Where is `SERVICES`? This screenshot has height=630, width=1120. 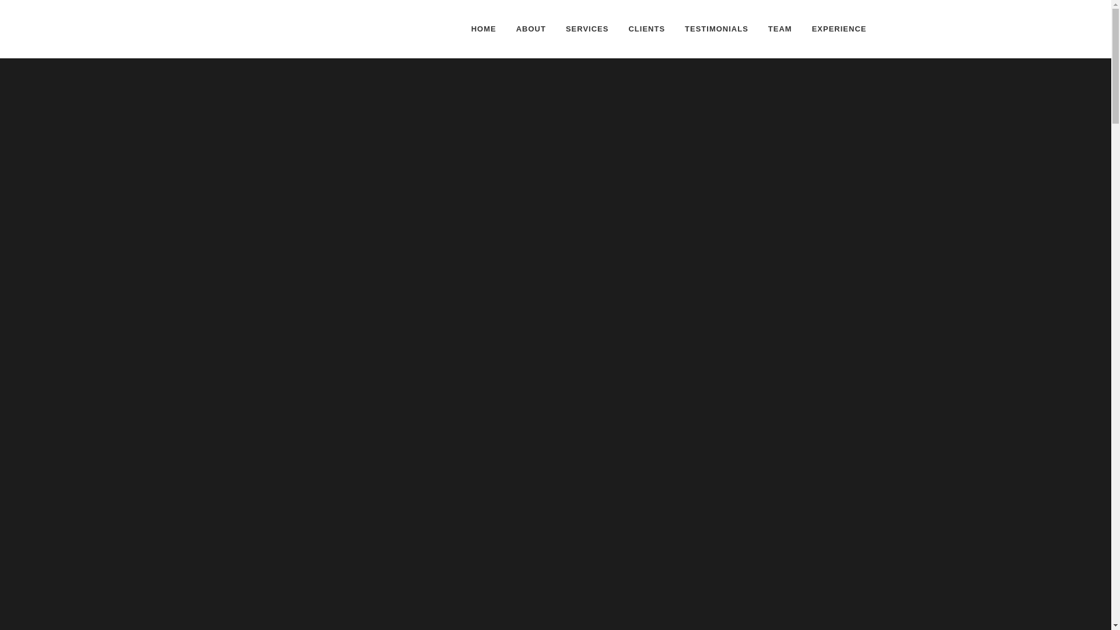
SERVICES is located at coordinates (587, 29).